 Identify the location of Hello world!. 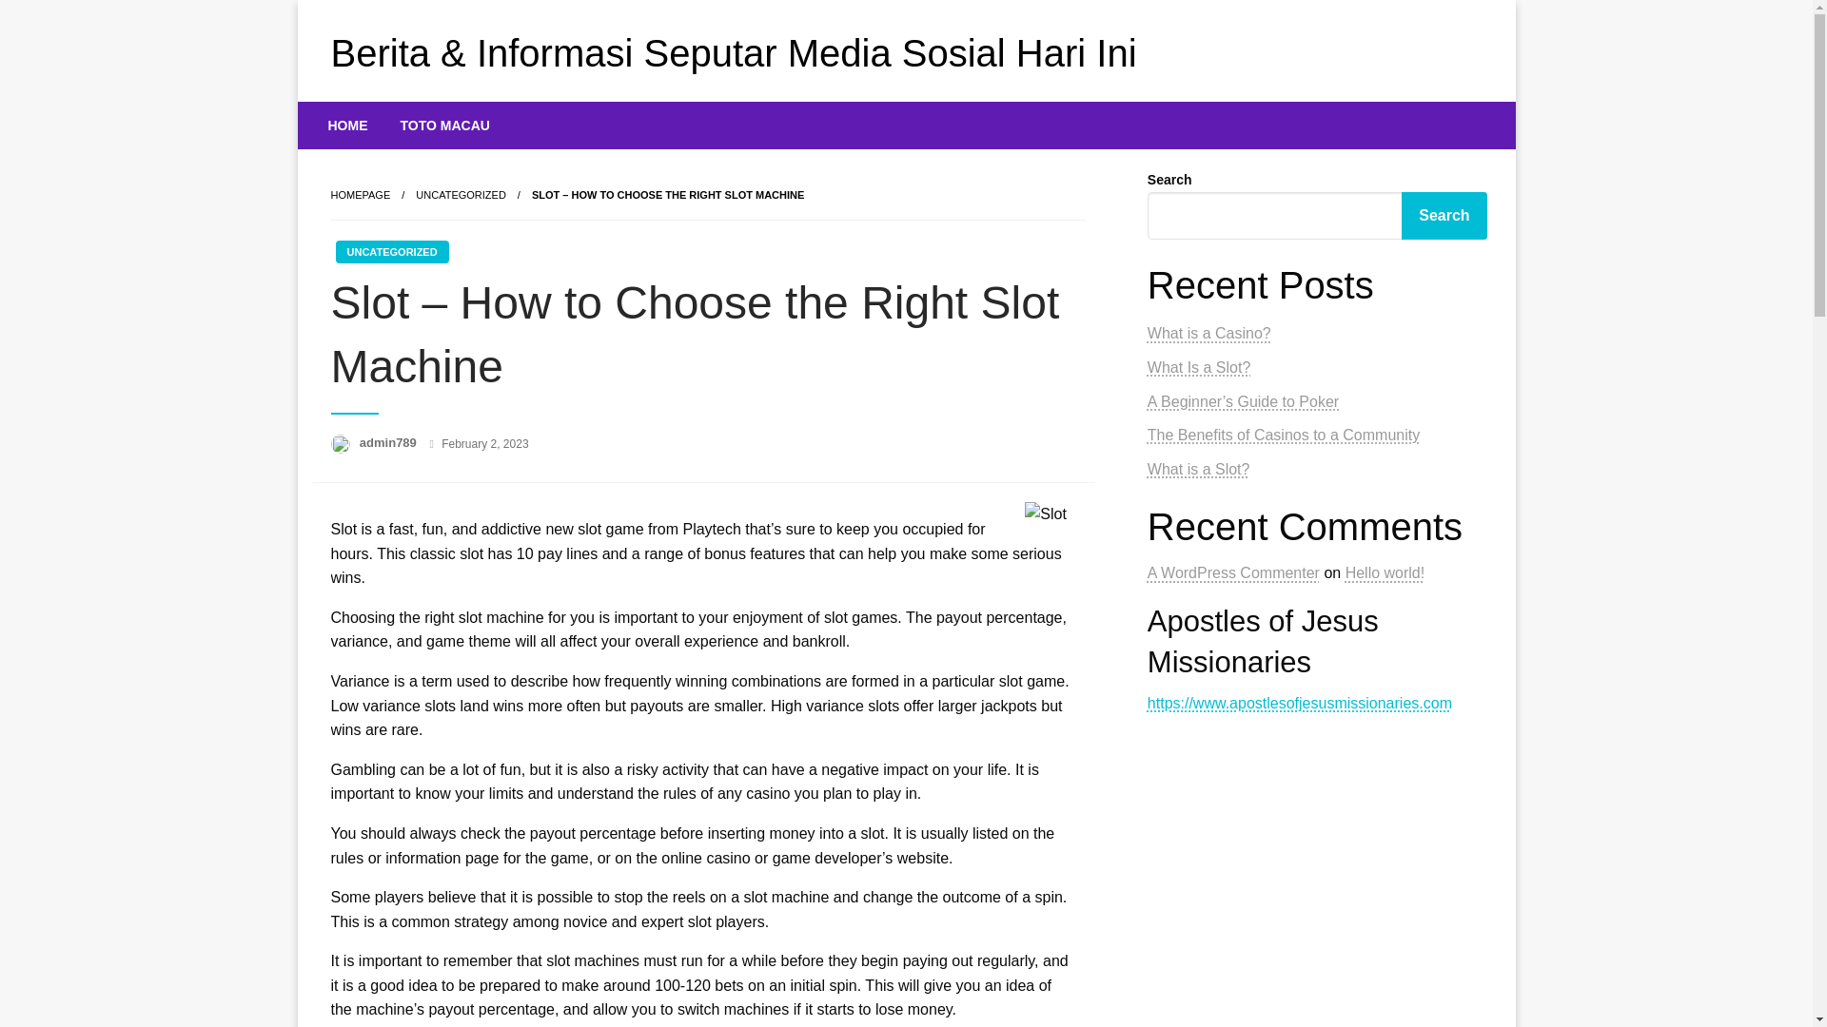
(1385, 572).